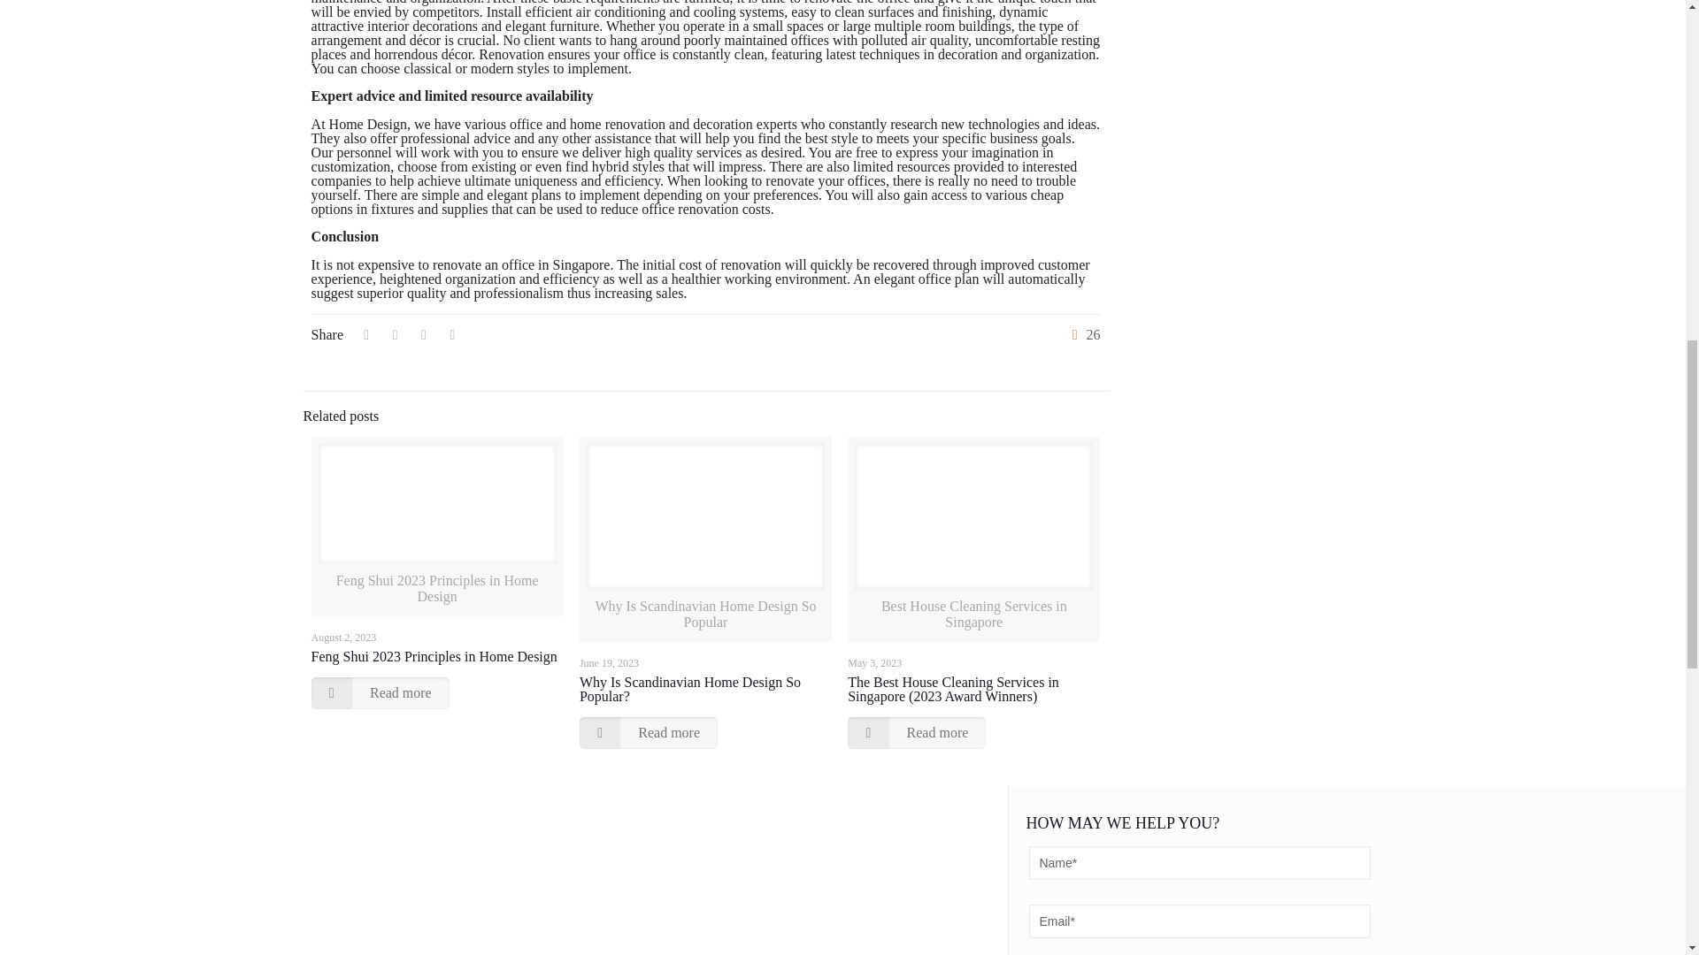 The height and width of the screenshot is (955, 1699). Describe the element at coordinates (648, 732) in the screenshot. I see `Read more` at that location.